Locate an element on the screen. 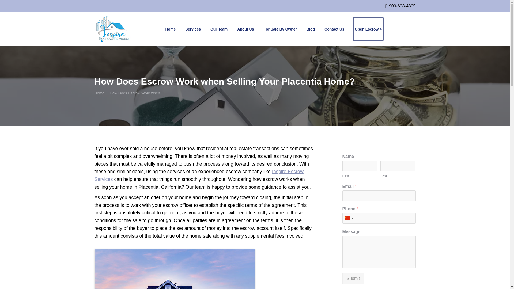 This screenshot has height=289, width=514. Services is located at coordinates (193, 29).